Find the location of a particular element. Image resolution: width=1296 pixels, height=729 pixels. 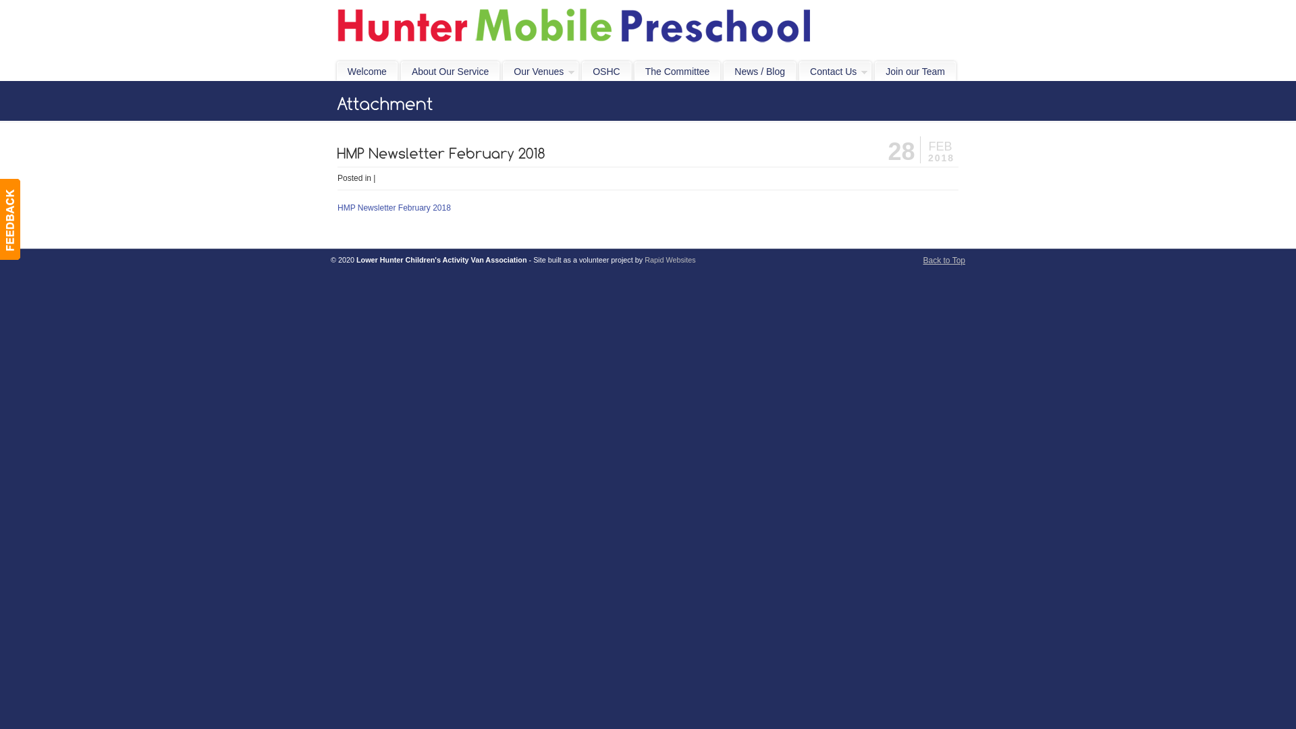

OSHC is located at coordinates (606, 72).